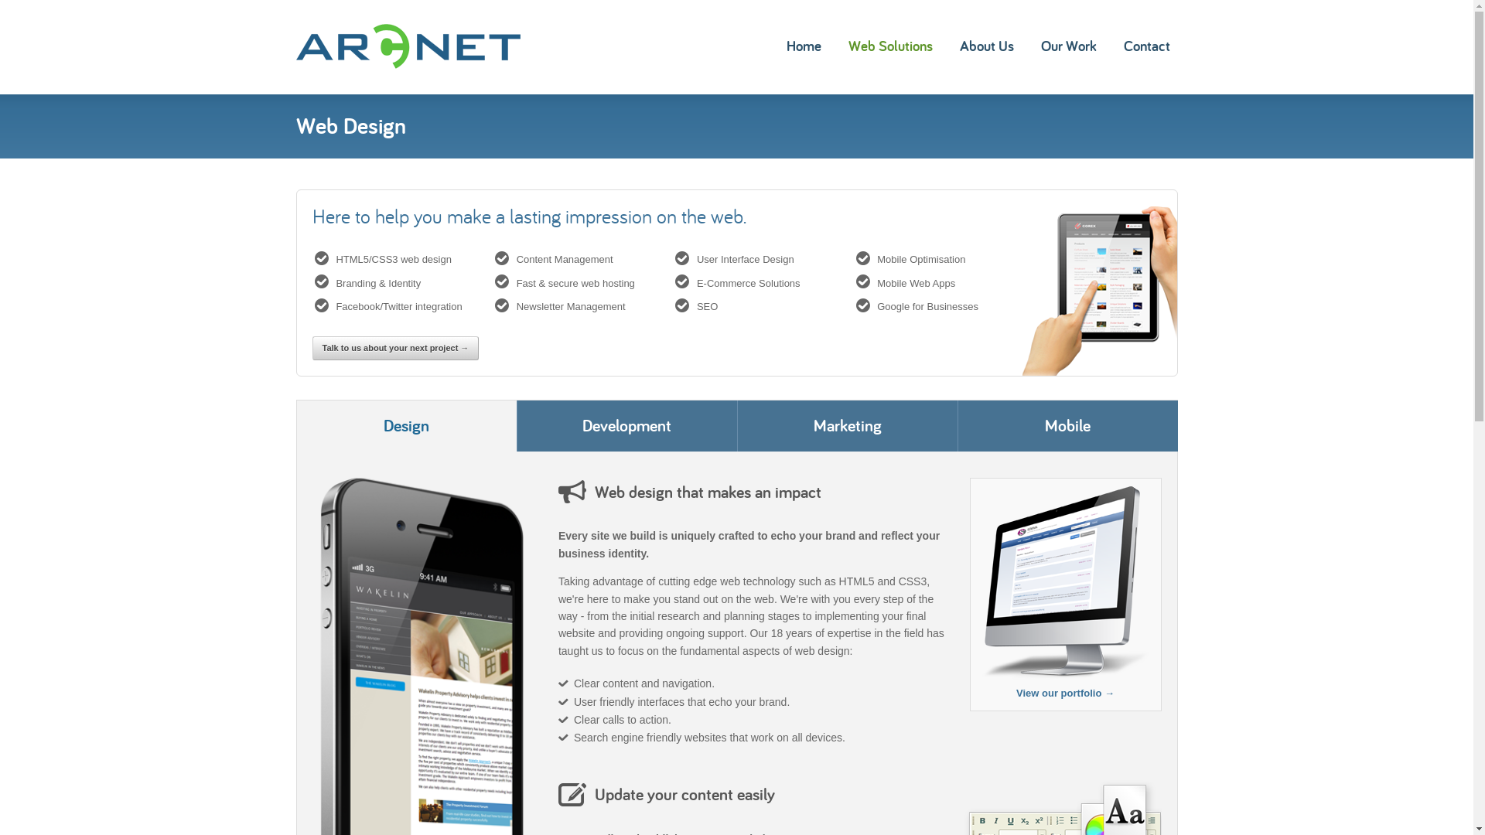 Image resolution: width=1485 pixels, height=835 pixels. What do you see at coordinates (803, 46) in the screenshot?
I see `Home` at bounding box center [803, 46].